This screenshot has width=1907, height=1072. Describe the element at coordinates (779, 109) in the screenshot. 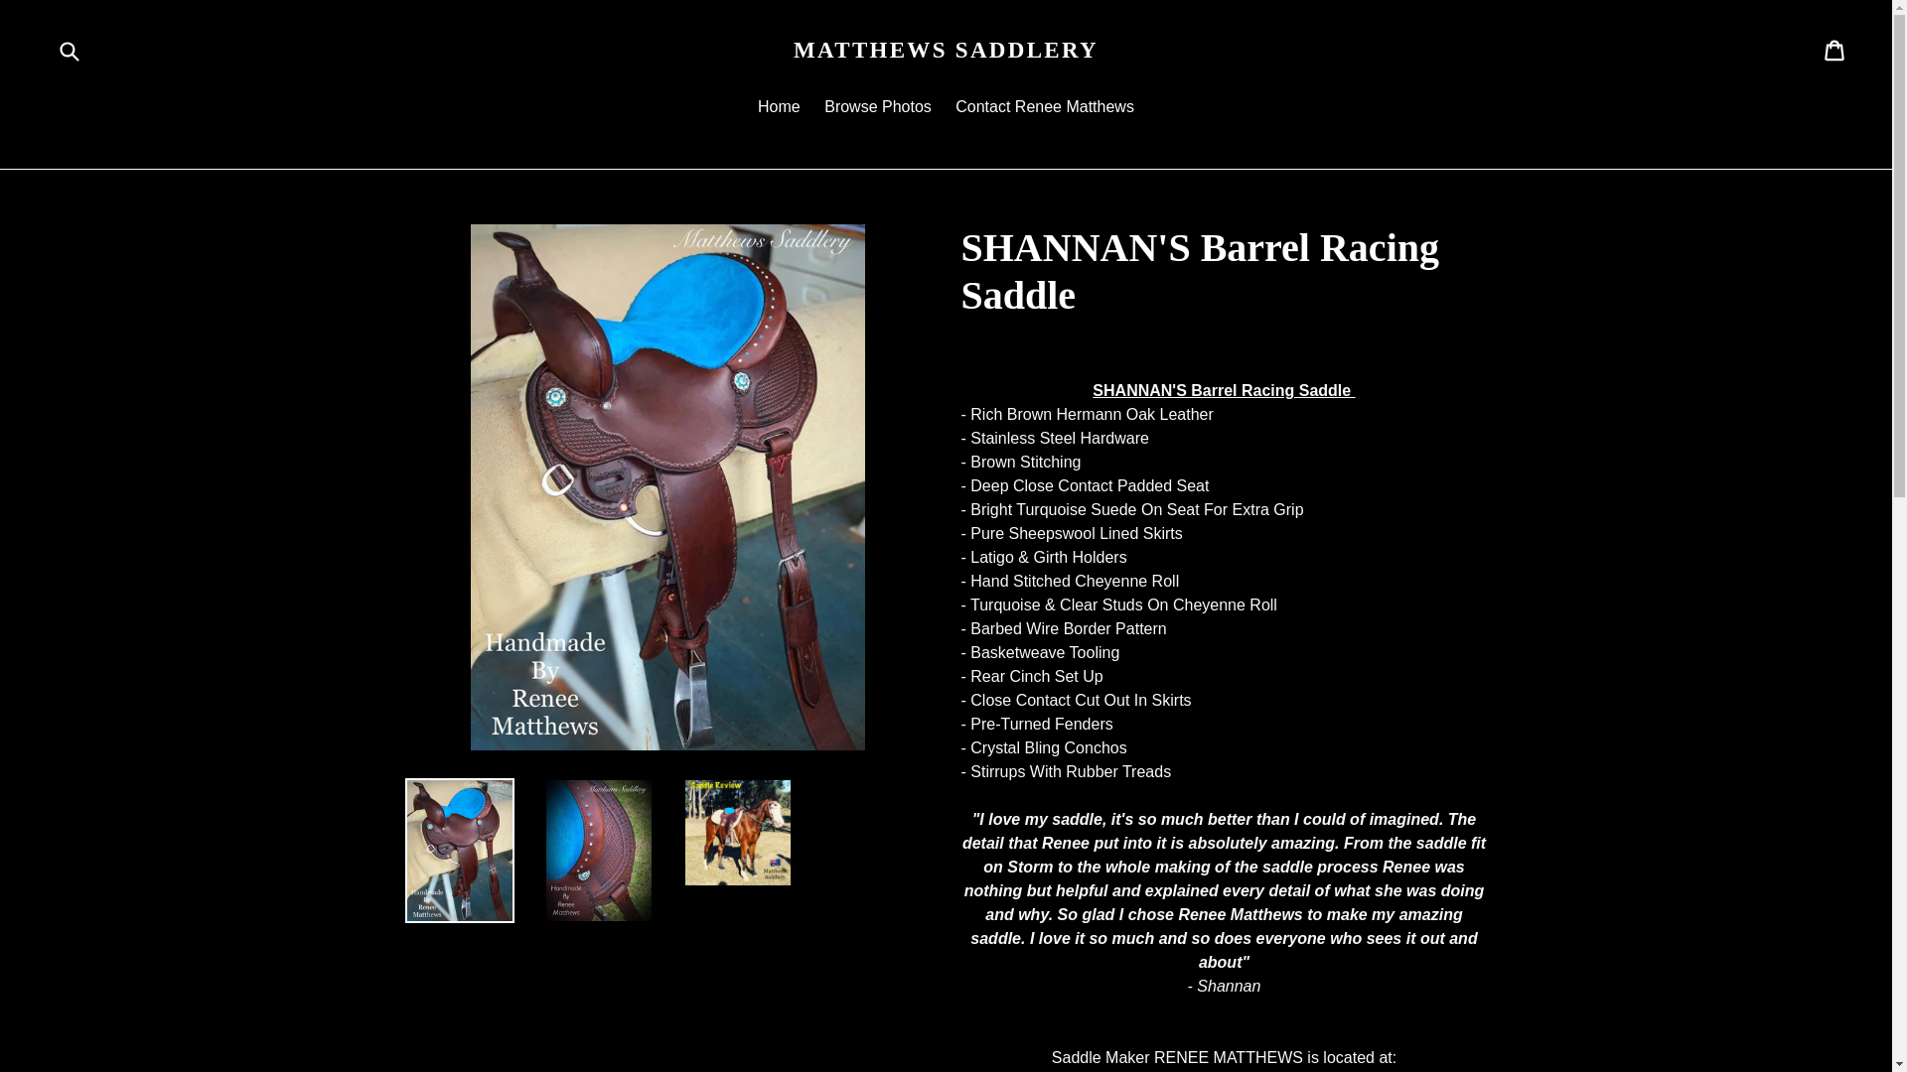

I see `Home` at that location.